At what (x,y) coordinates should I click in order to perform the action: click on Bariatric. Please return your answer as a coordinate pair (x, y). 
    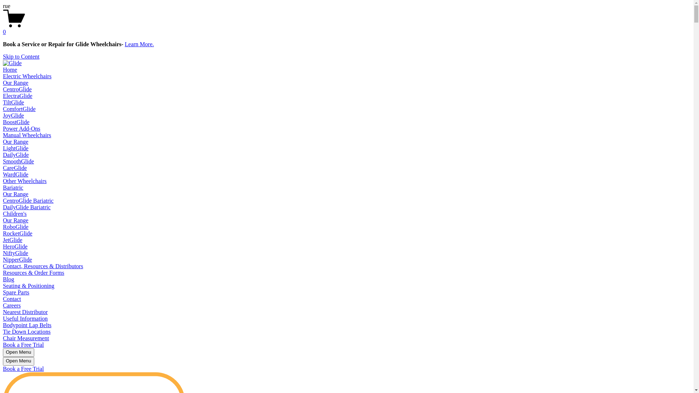
    Looking at the image, I should click on (13, 188).